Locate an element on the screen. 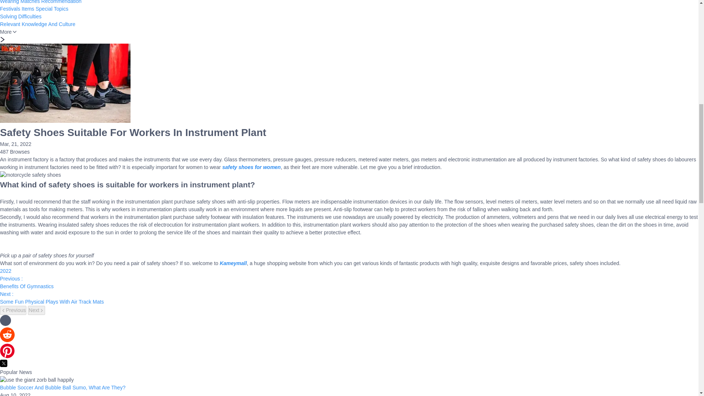 Image resolution: width=704 pixels, height=396 pixels. Wearing Matches Recommendation is located at coordinates (41, 2).